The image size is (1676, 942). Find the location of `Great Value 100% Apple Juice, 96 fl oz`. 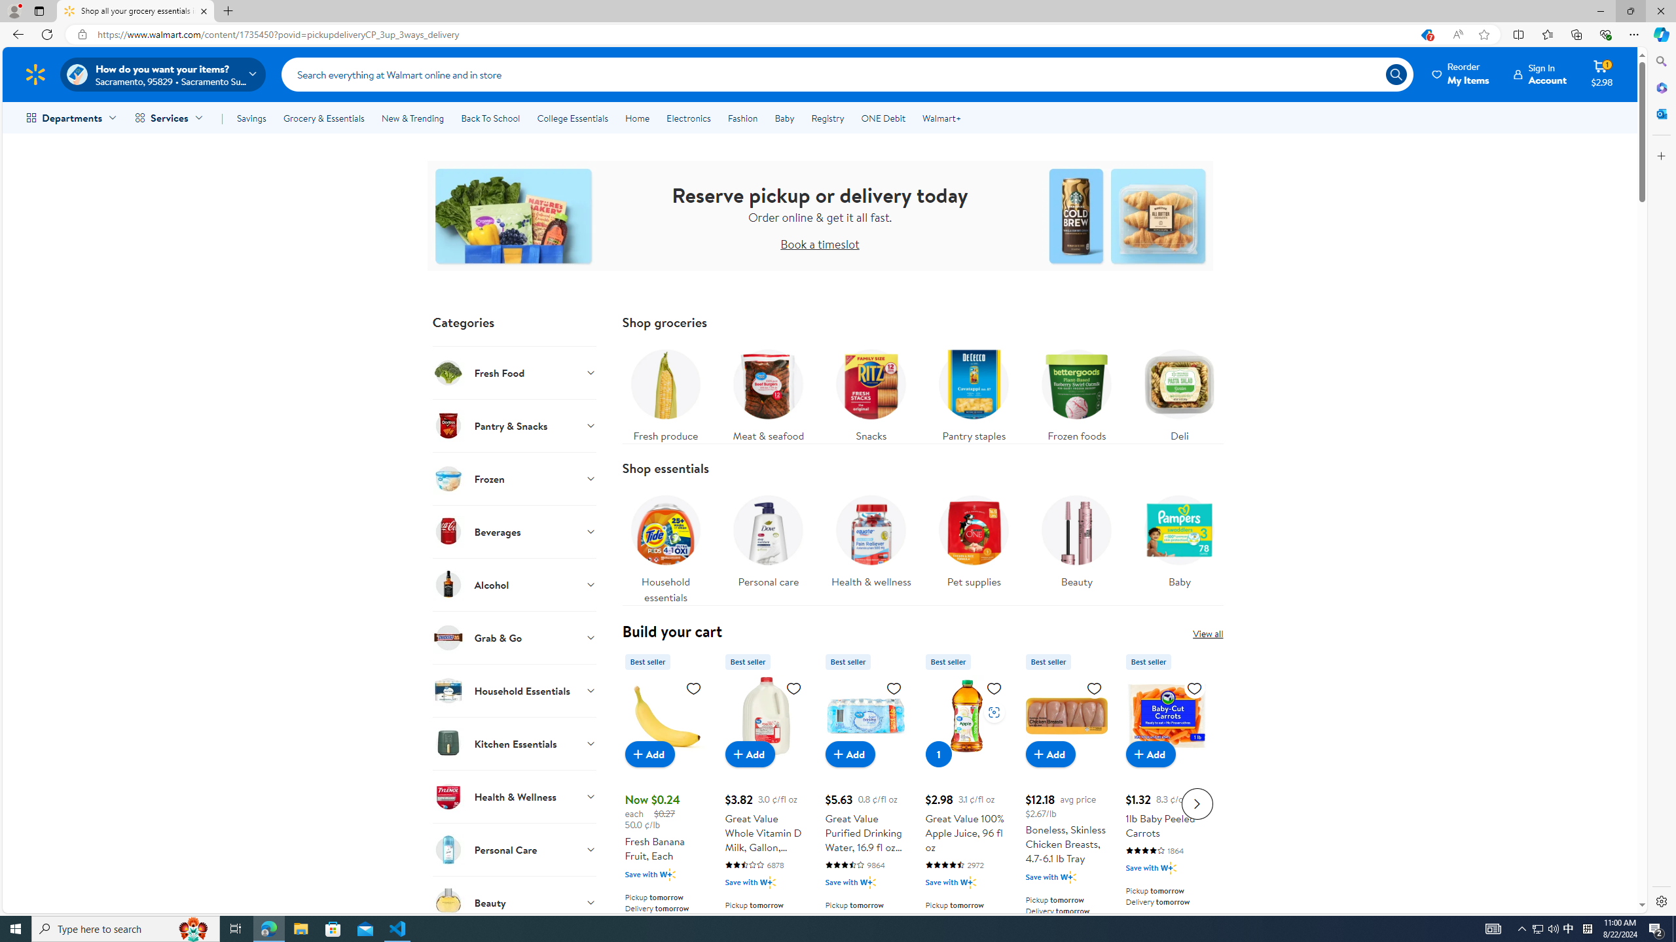

Great Value 100% Apple Juice, 96 fl oz is located at coordinates (966, 802).